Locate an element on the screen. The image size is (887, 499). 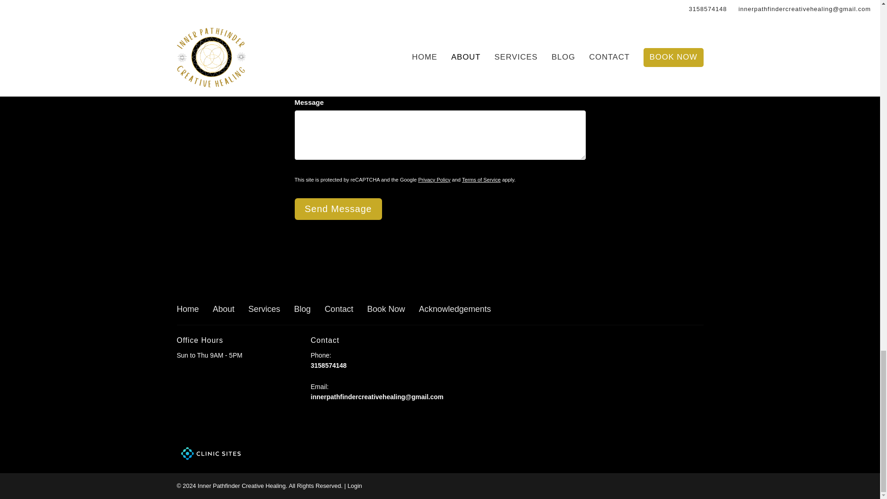
Acknowledgements is located at coordinates (455, 309).